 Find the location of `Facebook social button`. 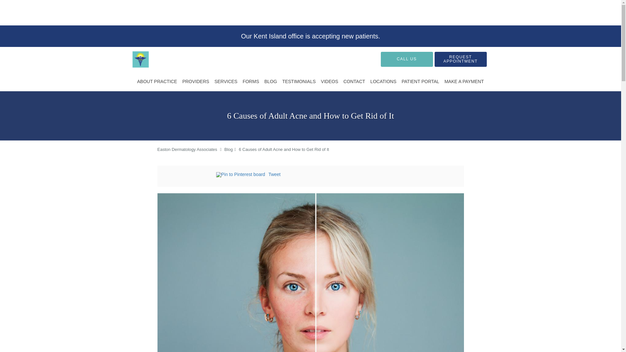

Facebook social button is located at coordinates (190, 175).